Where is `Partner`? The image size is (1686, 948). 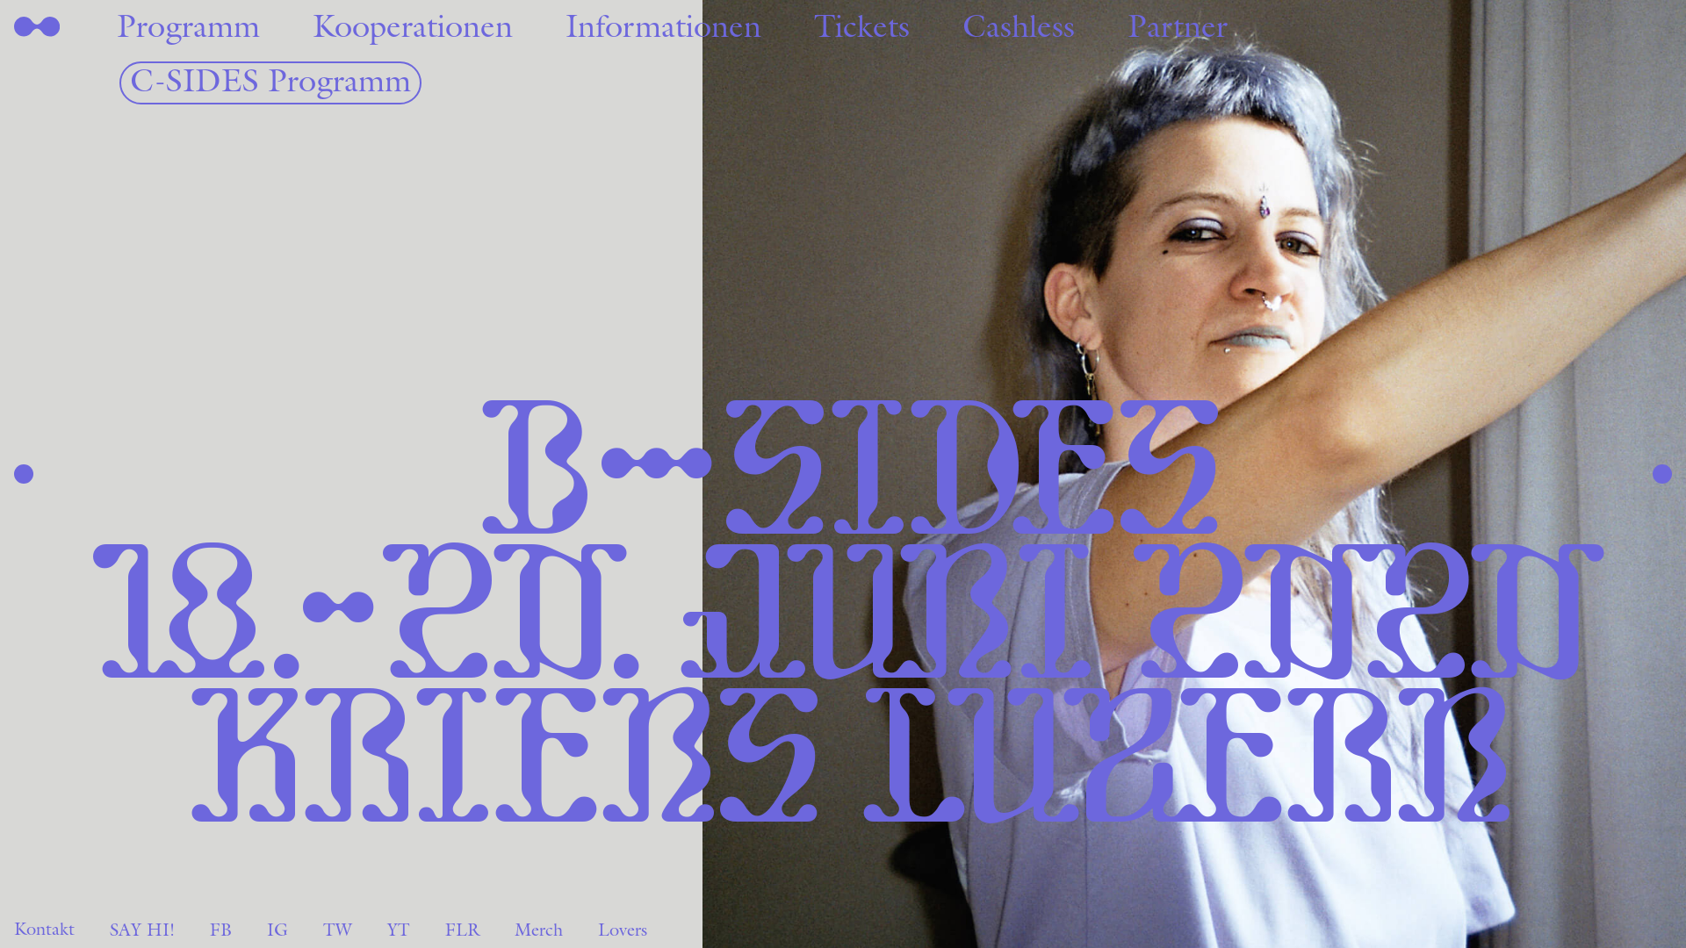
Partner is located at coordinates (1178, 27).